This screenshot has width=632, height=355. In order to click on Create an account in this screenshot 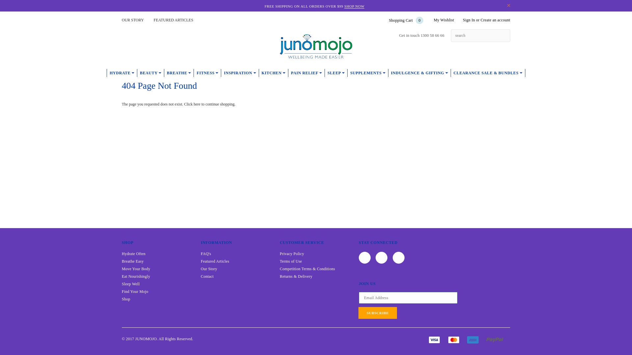, I will do `click(495, 20)`.